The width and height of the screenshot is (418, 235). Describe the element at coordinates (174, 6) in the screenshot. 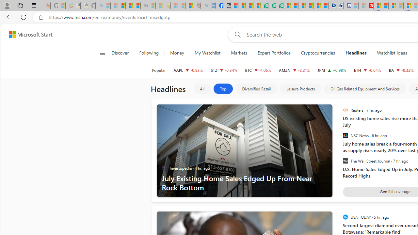

I see `Recipes - MSN - Sleeping` at that location.